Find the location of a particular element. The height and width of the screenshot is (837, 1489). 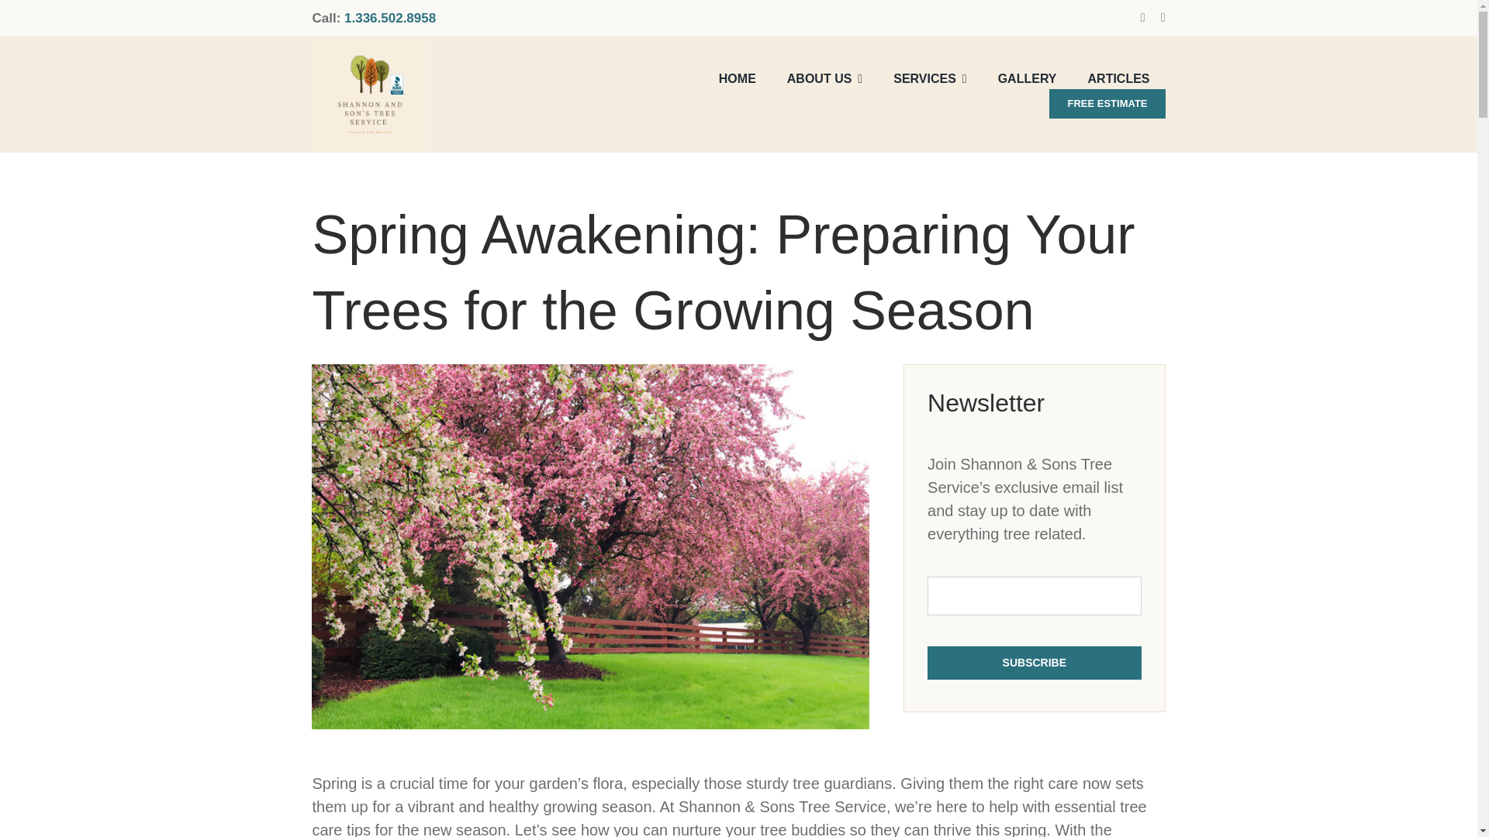

GALLERY is located at coordinates (1027, 79).